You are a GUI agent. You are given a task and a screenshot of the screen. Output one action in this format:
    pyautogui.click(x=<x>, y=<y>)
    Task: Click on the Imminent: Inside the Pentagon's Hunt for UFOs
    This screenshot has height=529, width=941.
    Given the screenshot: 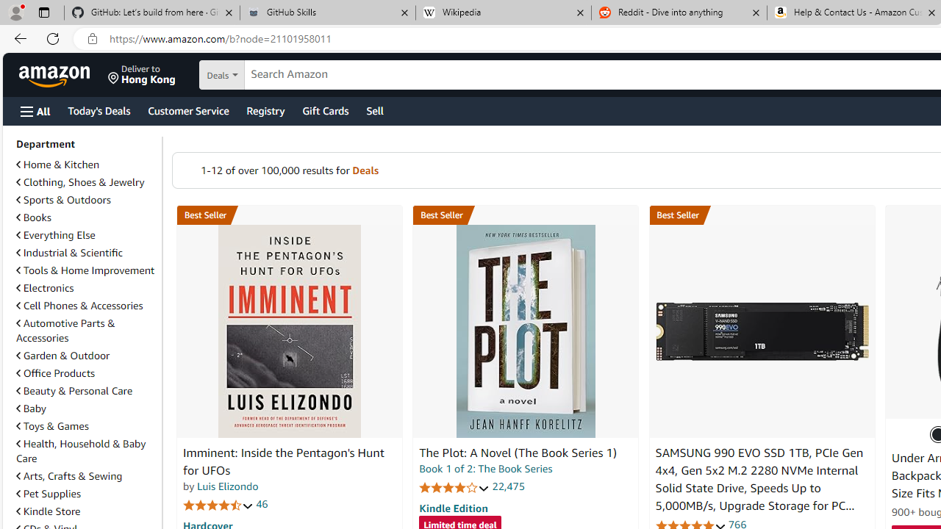 What is the action you would take?
    pyautogui.click(x=290, y=331)
    